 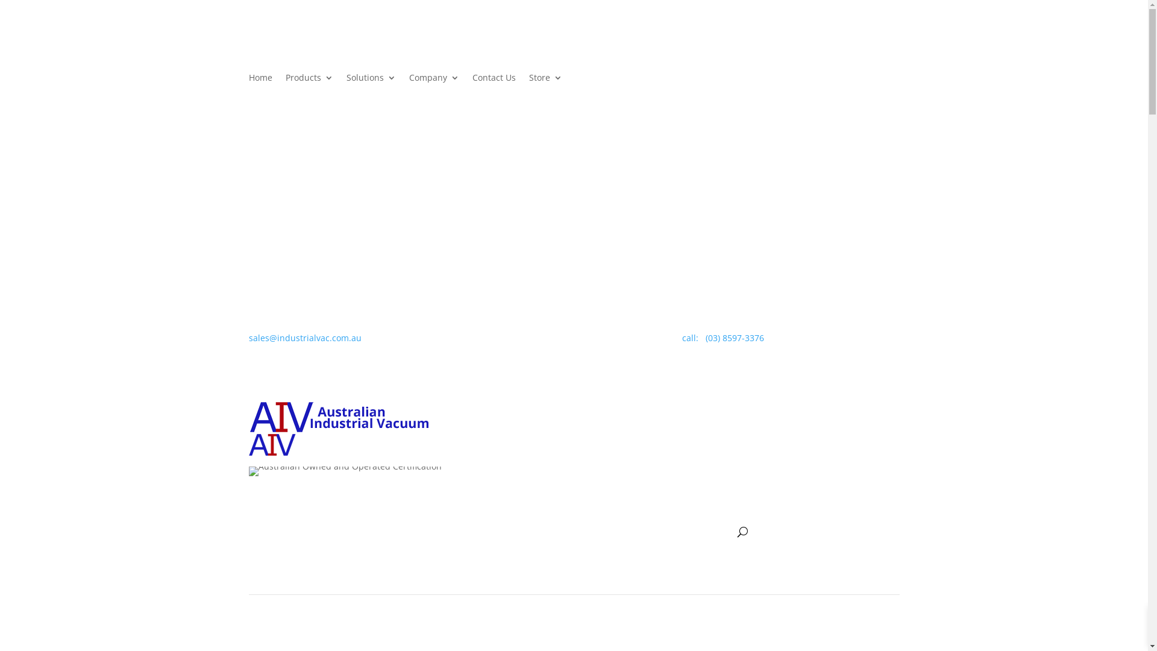 What do you see at coordinates (538, 341) in the screenshot?
I see `Follow on Instagram` at bounding box center [538, 341].